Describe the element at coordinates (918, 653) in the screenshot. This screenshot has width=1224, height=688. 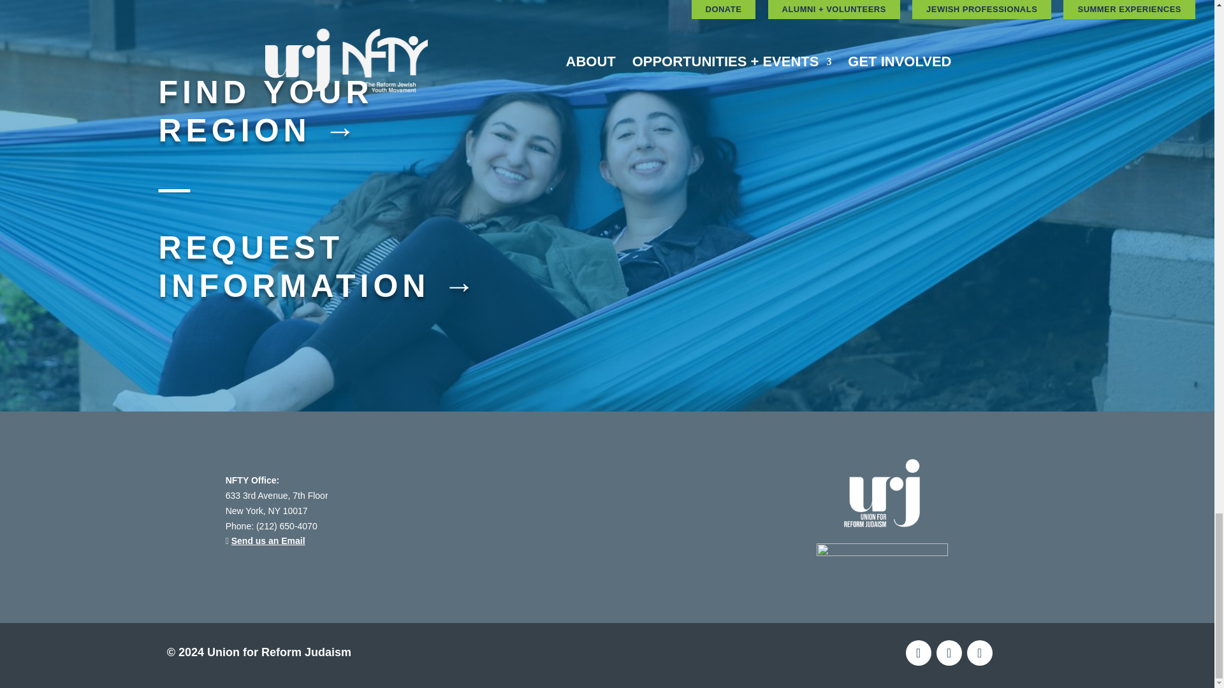
I see `Follow on Facebook` at that location.